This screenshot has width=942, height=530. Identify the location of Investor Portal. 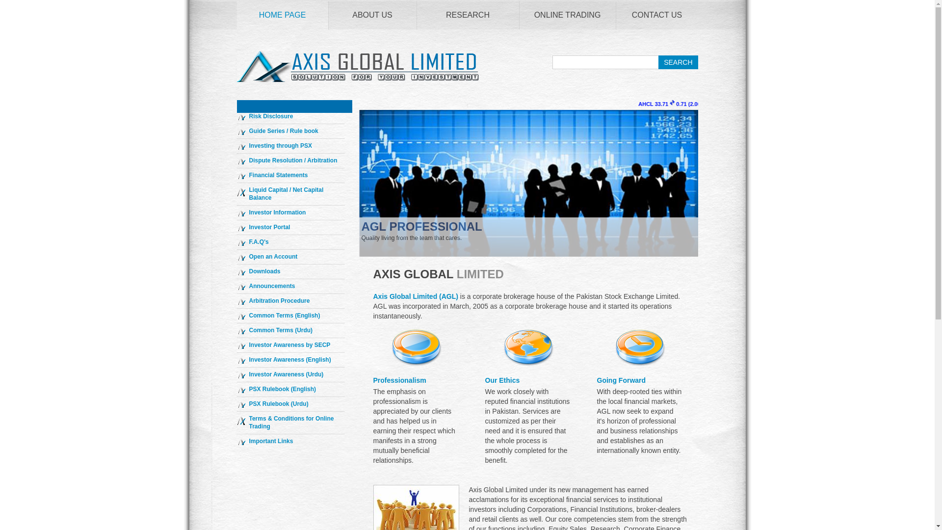
(270, 227).